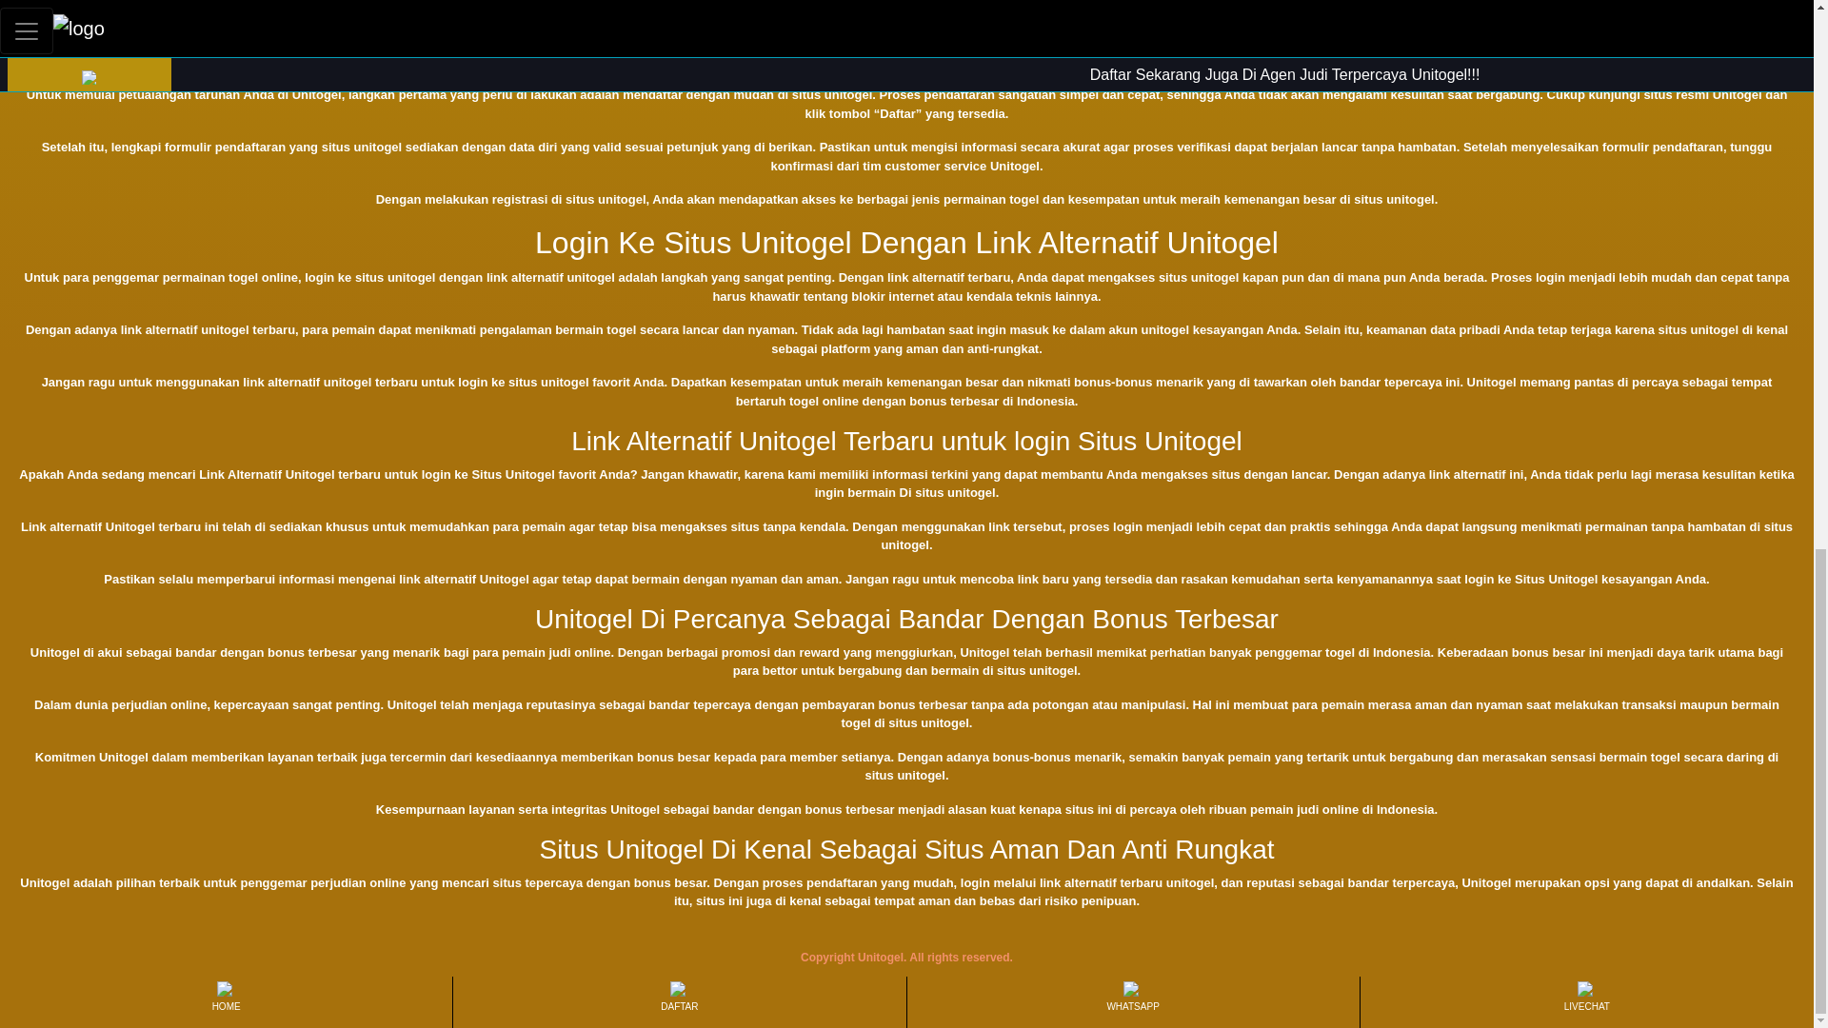 This screenshot has width=1828, height=1028. What do you see at coordinates (48, 3) in the screenshot?
I see `Unitogel` at bounding box center [48, 3].